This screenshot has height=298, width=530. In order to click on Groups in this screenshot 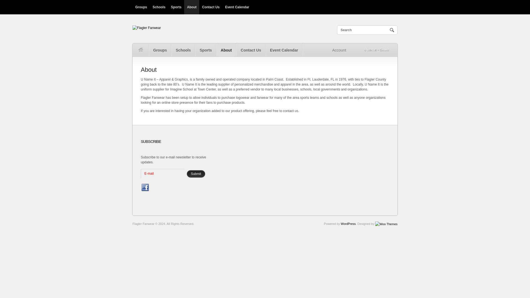, I will do `click(141, 7)`.